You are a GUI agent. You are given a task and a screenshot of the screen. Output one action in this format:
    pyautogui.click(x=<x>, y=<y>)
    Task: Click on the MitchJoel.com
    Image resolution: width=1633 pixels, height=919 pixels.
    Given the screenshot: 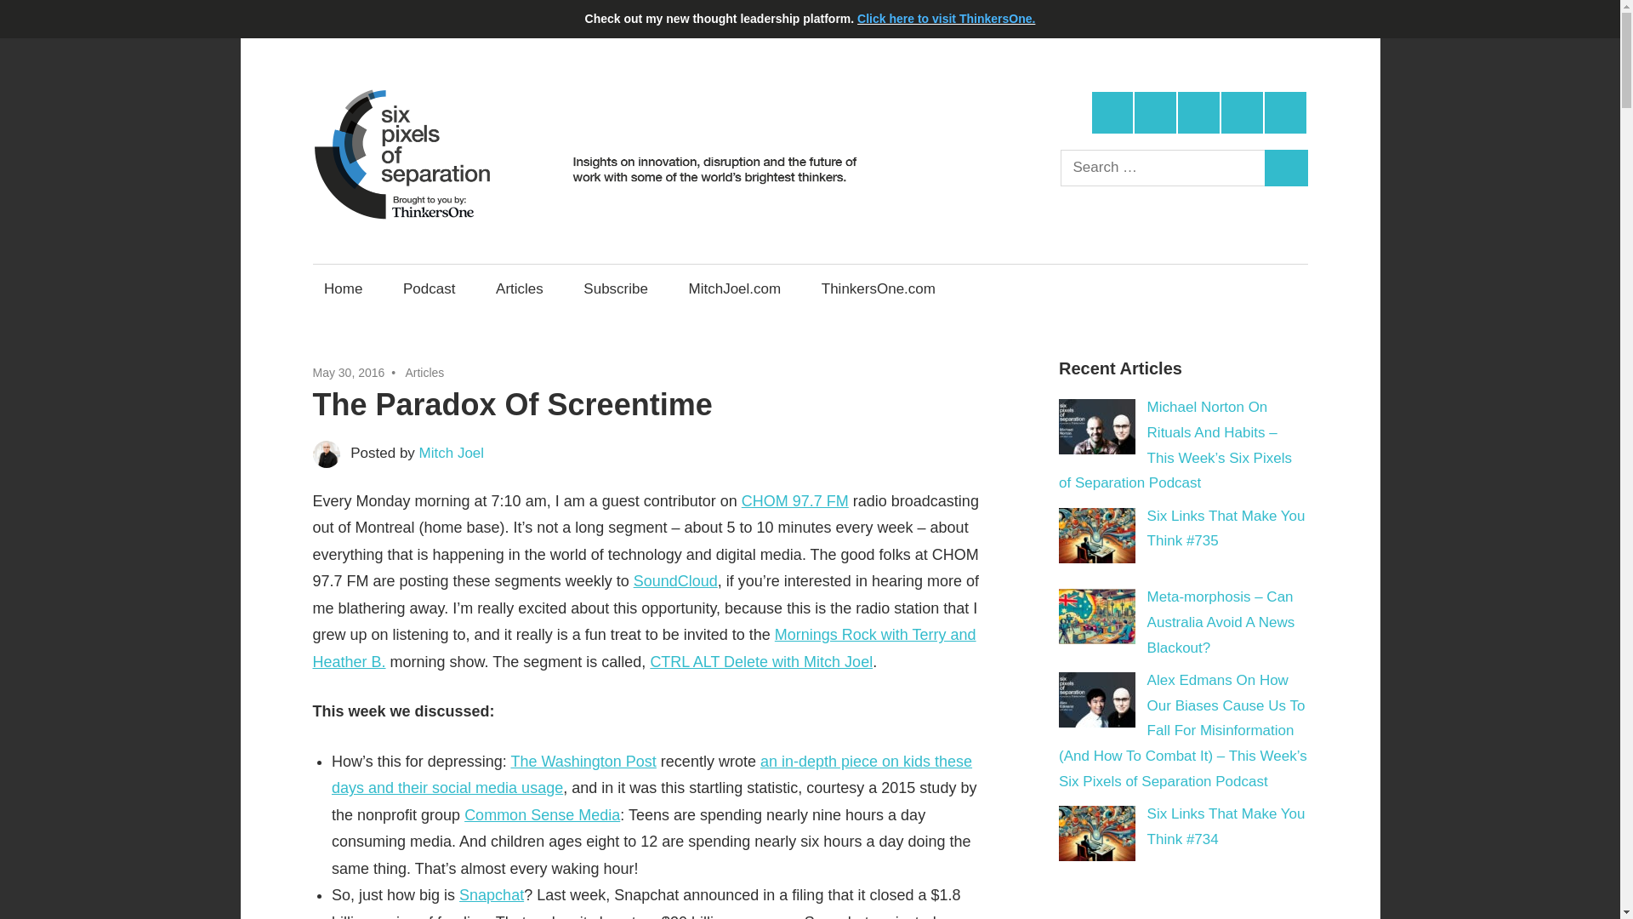 What is the action you would take?
    pyautogui.click(x=735, y=288)
    